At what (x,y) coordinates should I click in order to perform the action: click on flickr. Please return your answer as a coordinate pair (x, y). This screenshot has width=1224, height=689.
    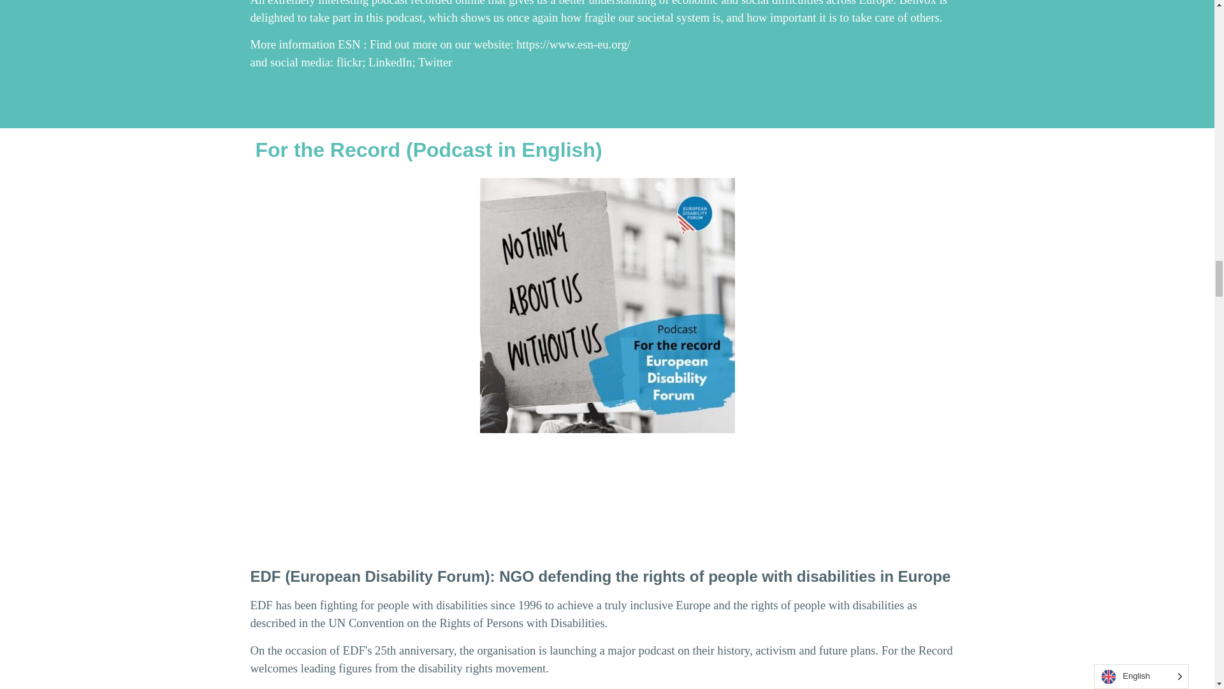
    Looking at the image, I should click on (349, 63).